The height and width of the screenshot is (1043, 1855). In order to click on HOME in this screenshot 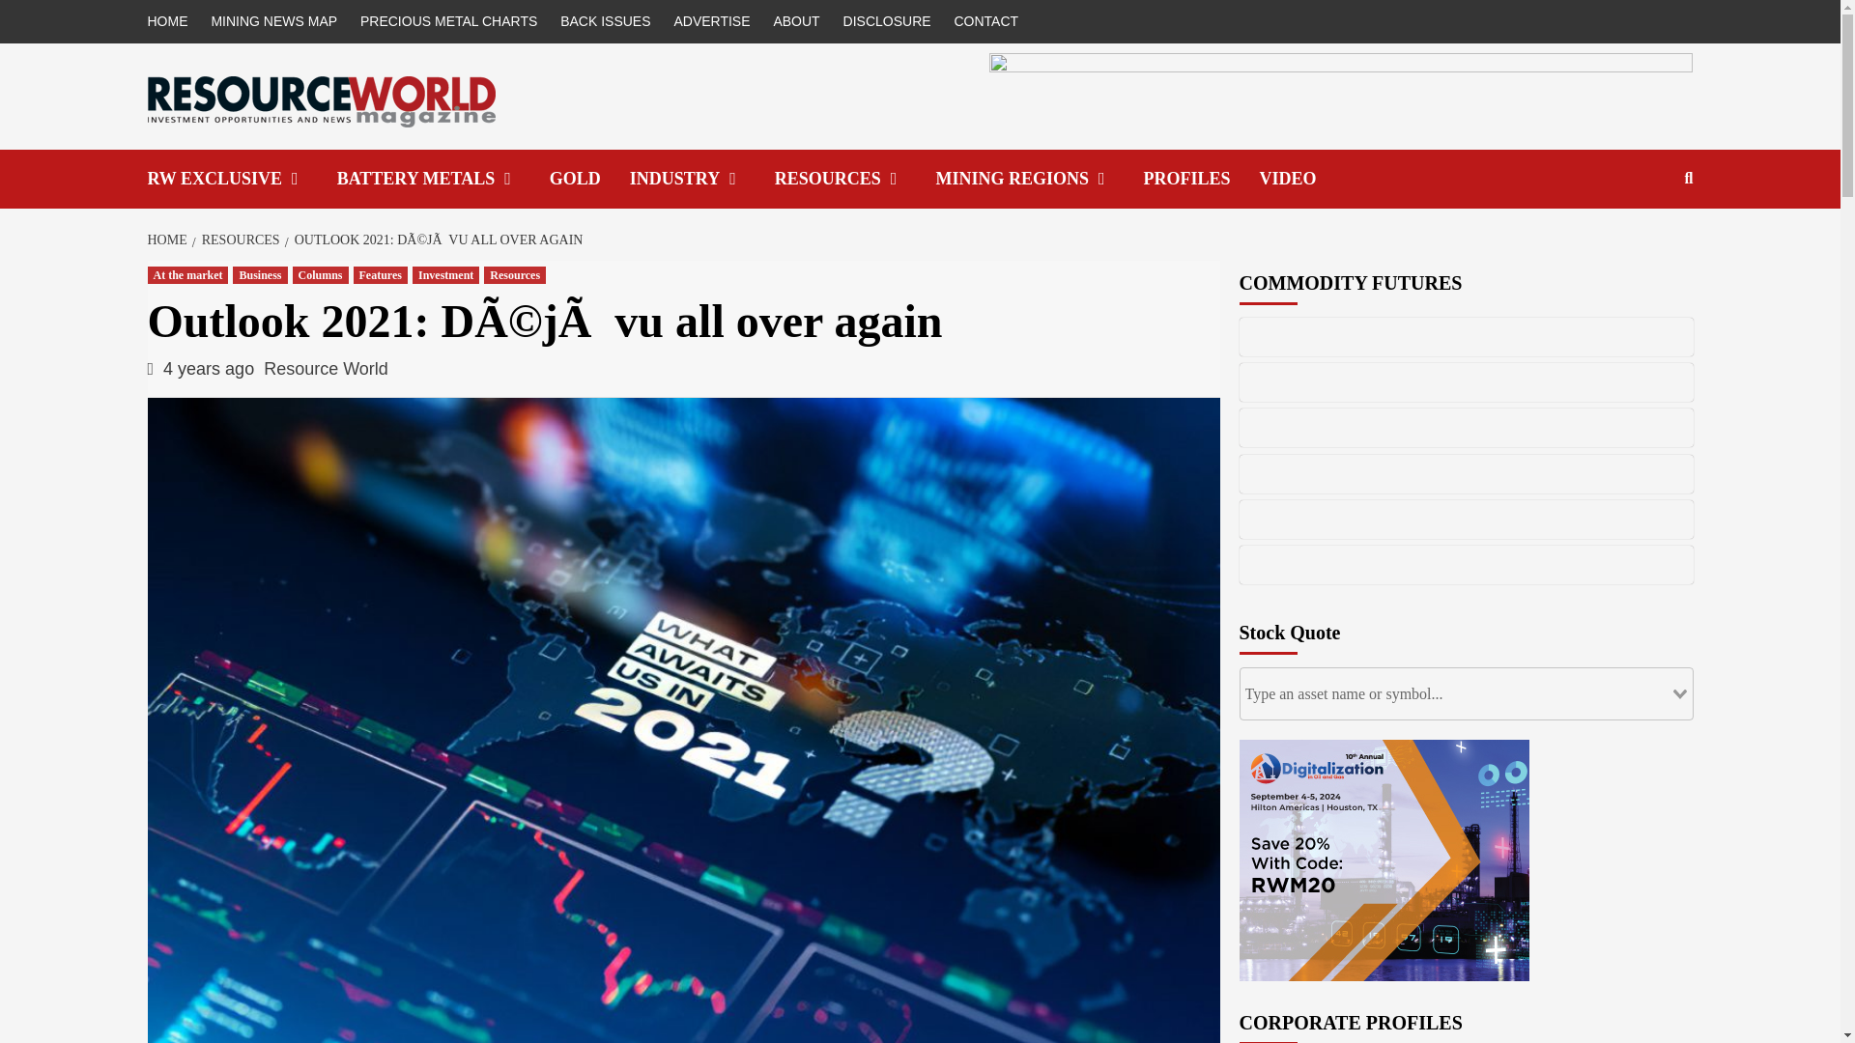, I will do `click(171, 21)`.